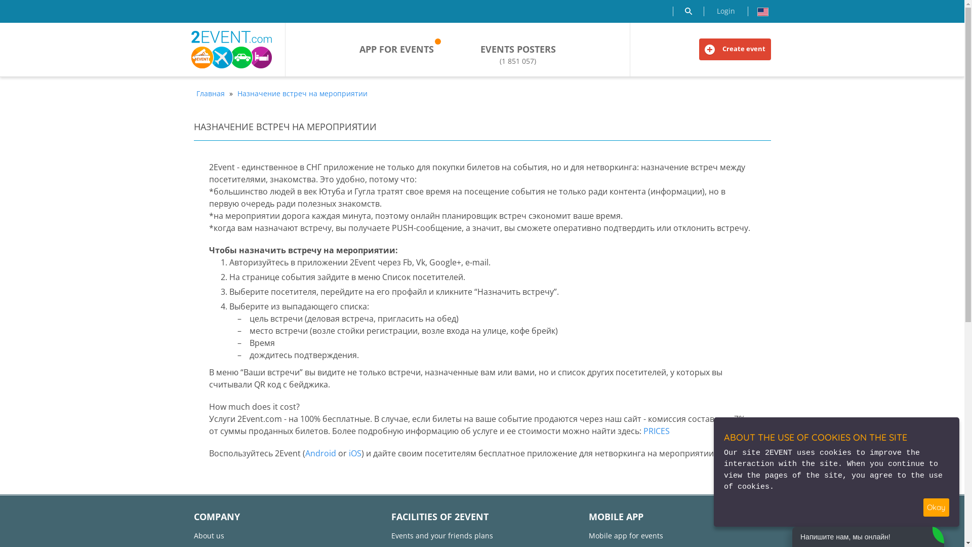  I want to click on MOBILE APP, so click(616, 517).